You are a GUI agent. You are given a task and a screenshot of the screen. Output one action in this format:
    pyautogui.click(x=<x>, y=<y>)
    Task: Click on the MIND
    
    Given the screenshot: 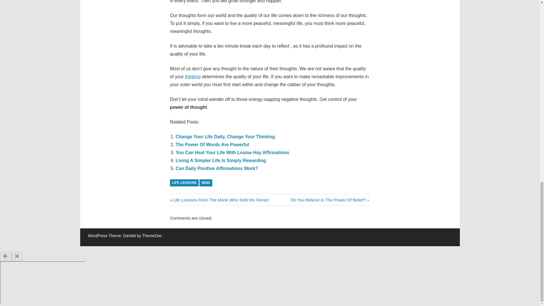 What is the action you would take?
    pyautogui.click(x=206, y=182)
    